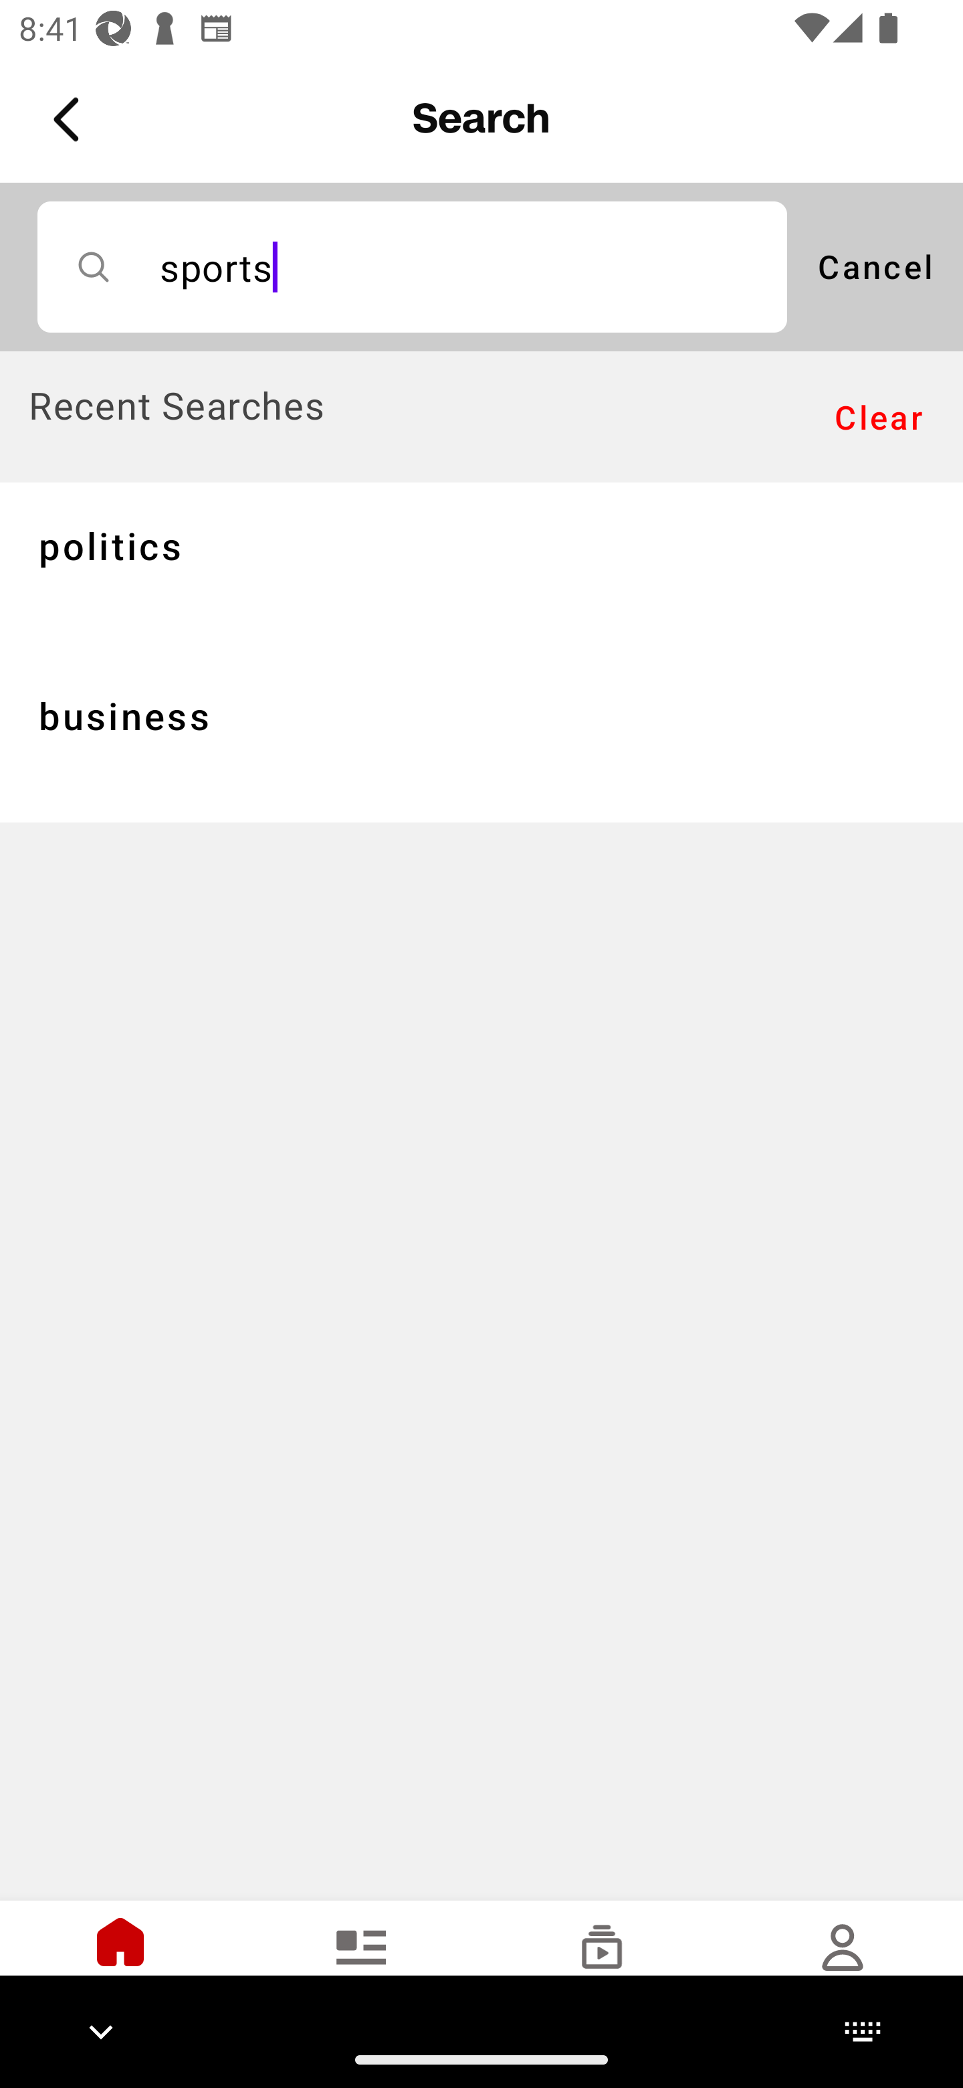 The height and width of the screenshot is (2088, 963). Describe the element at coordinates (481, 737) in the screenshot. I see `business
` at that location.